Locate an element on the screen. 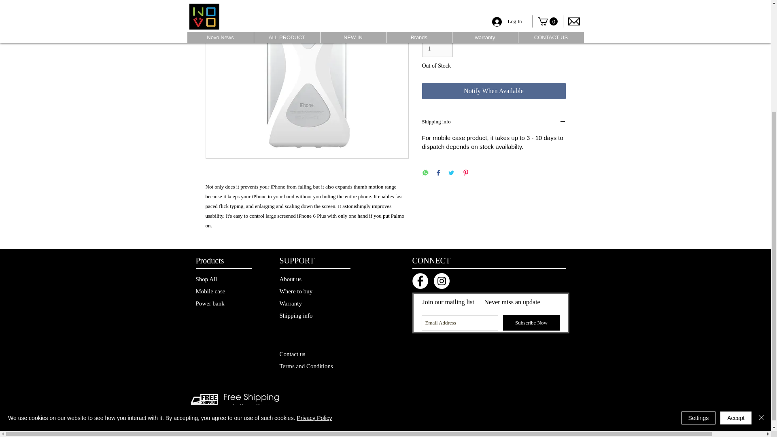 This screenshot has width=777, height=437. Notify When Available is located at coordinates (494, 91).